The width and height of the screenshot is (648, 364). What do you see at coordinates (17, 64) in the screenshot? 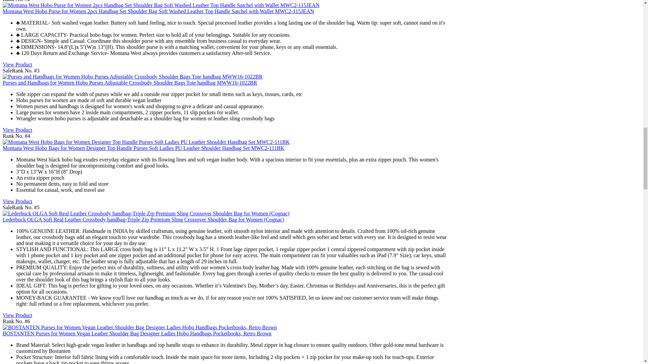
I see `View Product` at bounding box center [17, 64].